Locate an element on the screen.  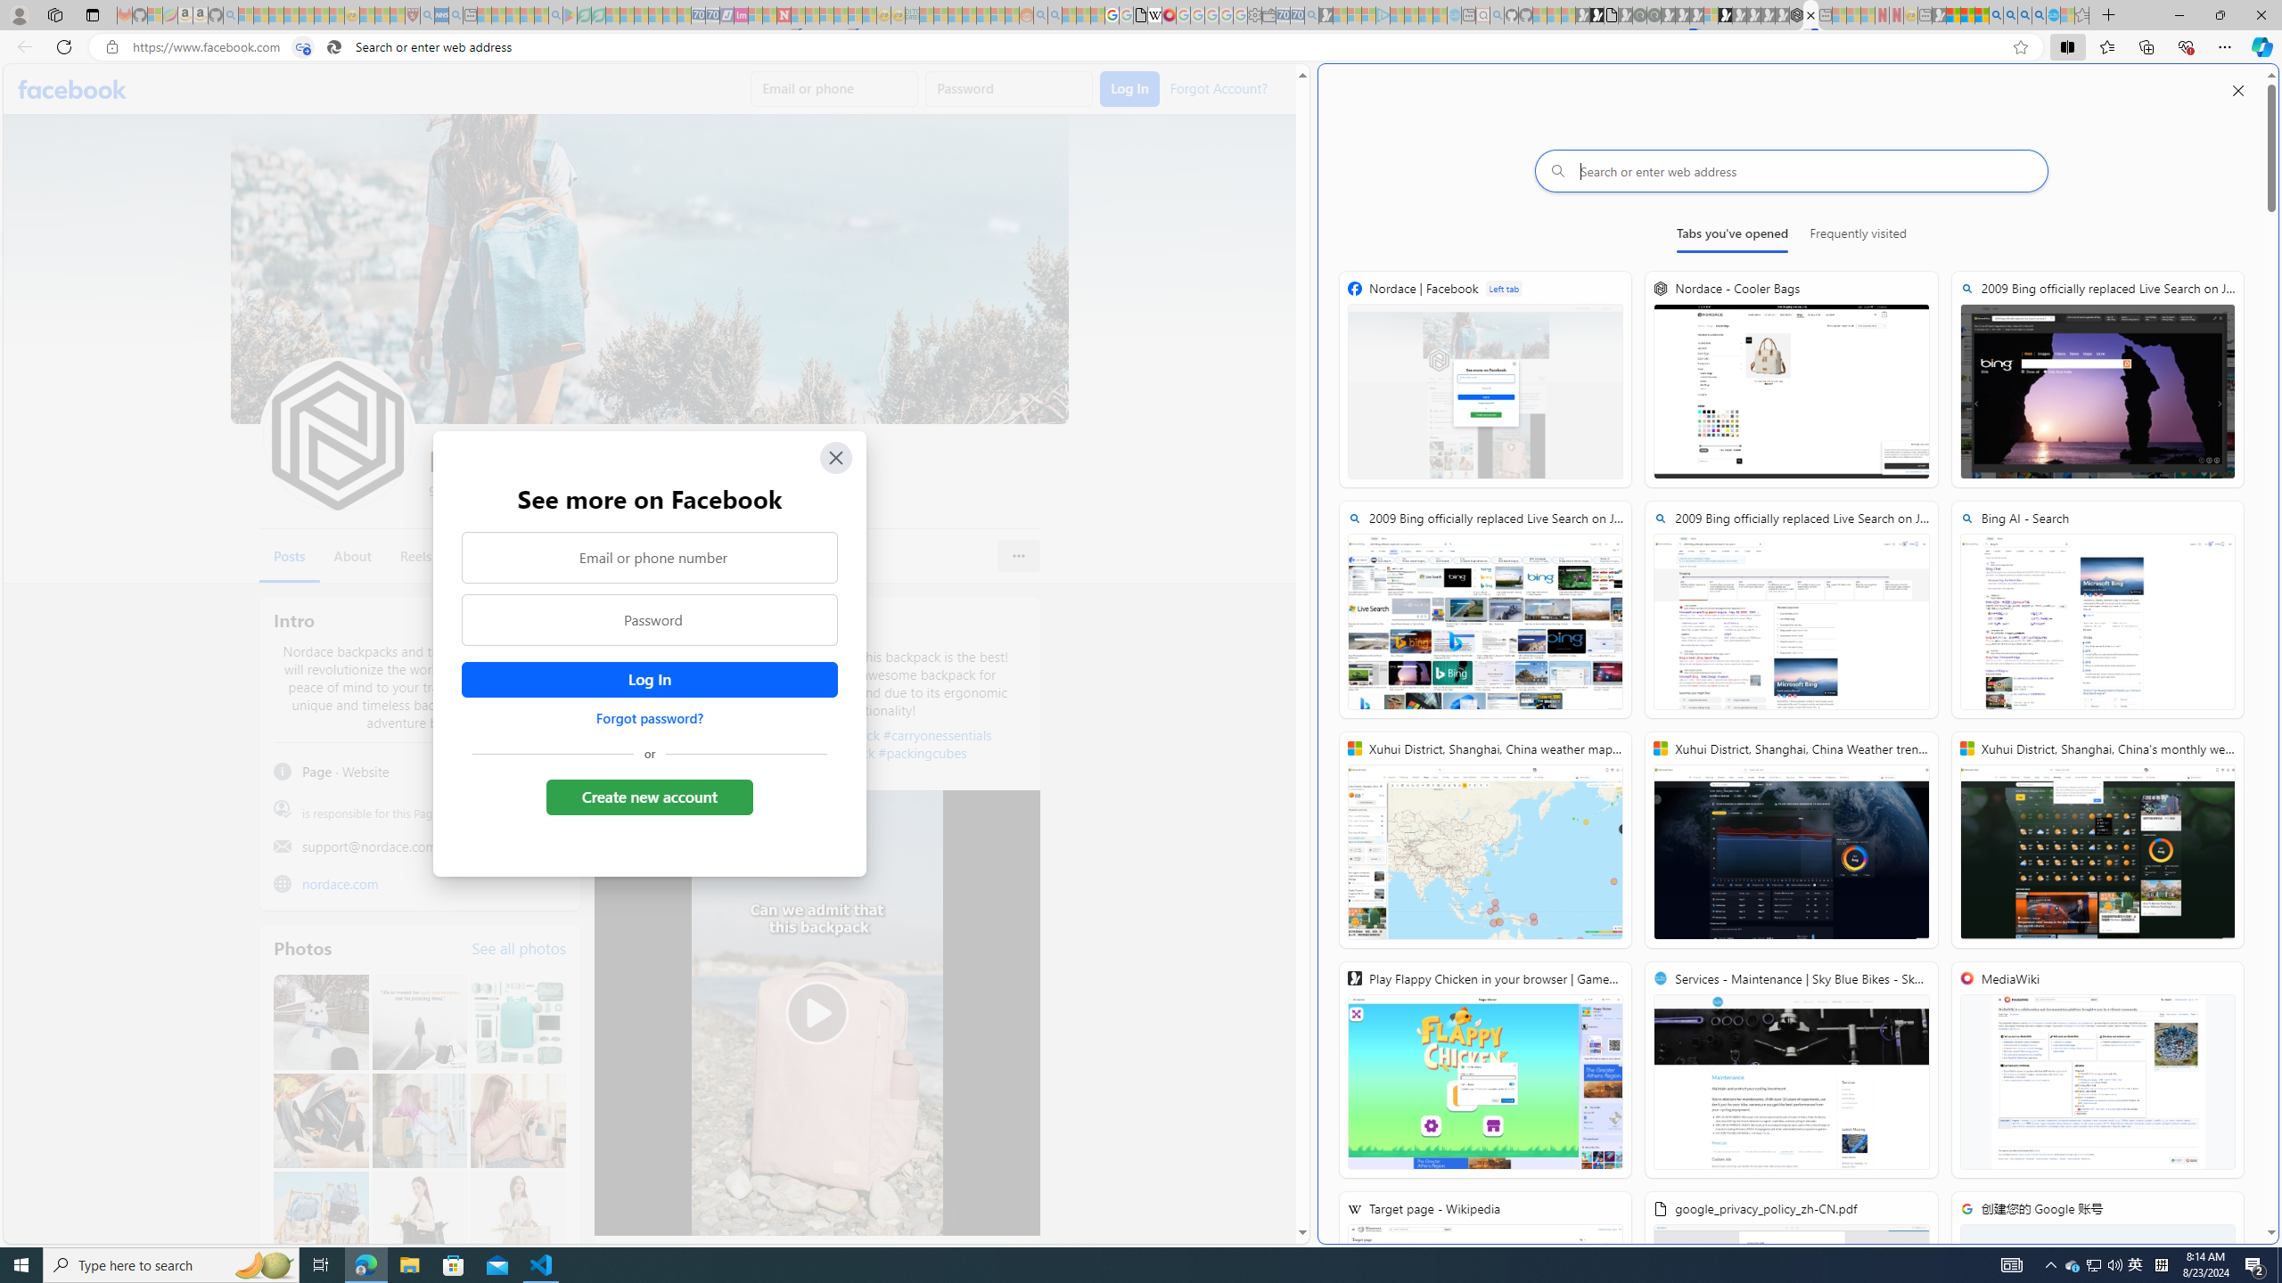
Frequently visited is located at coordinates (1859, 237).